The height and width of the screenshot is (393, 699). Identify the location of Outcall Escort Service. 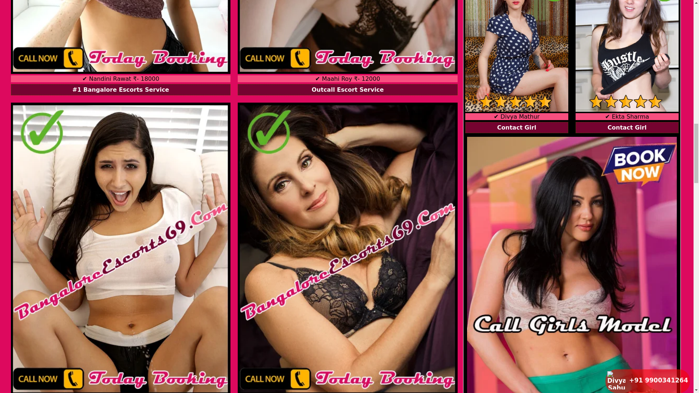
(347, 90).